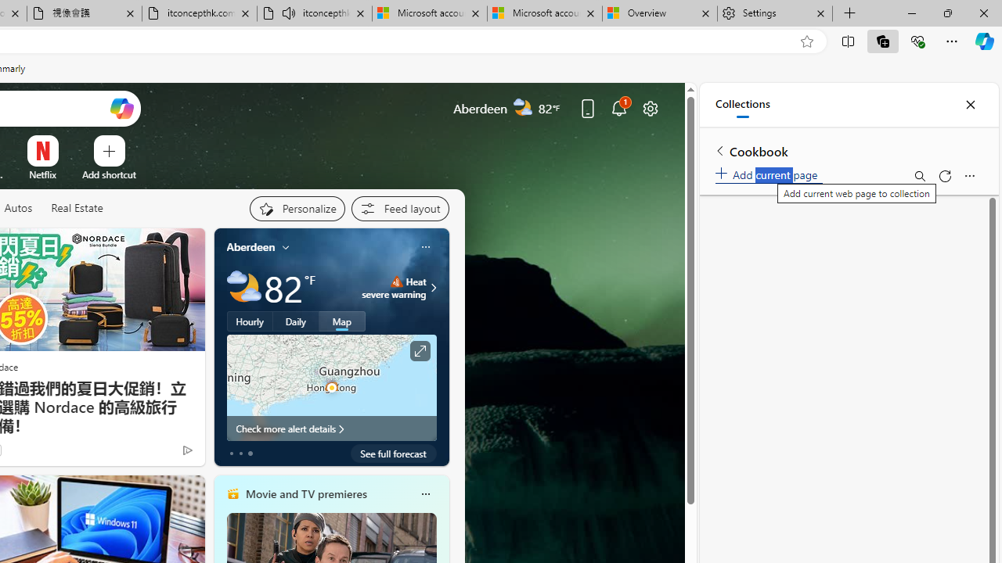  I want to click on Page settings, so click(651, 108).